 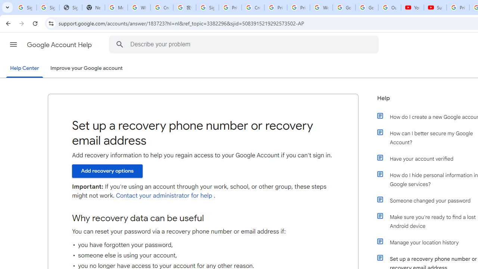 I want to click on Sign in - Google Accounts, so click(x=25, y=7).